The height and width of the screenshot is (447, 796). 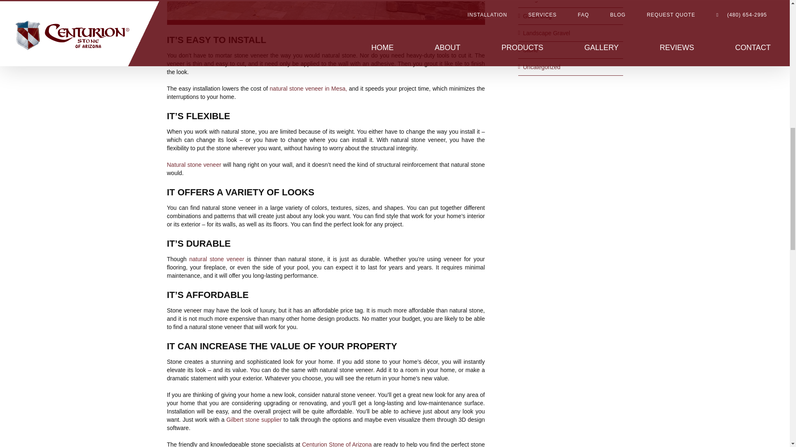 I want to click on Gilbert stone supplier, so click(x=254, y=419).